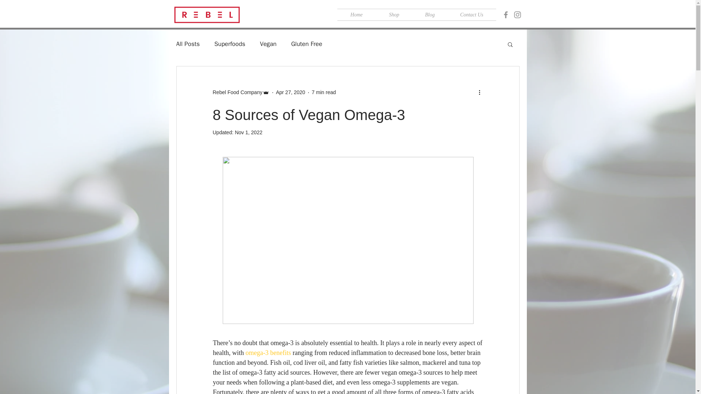 The height and width of the screenshot is (394, 701). Describe the element at coordinates (188, 44) in the screenshot. I see `All Posts` at that location.